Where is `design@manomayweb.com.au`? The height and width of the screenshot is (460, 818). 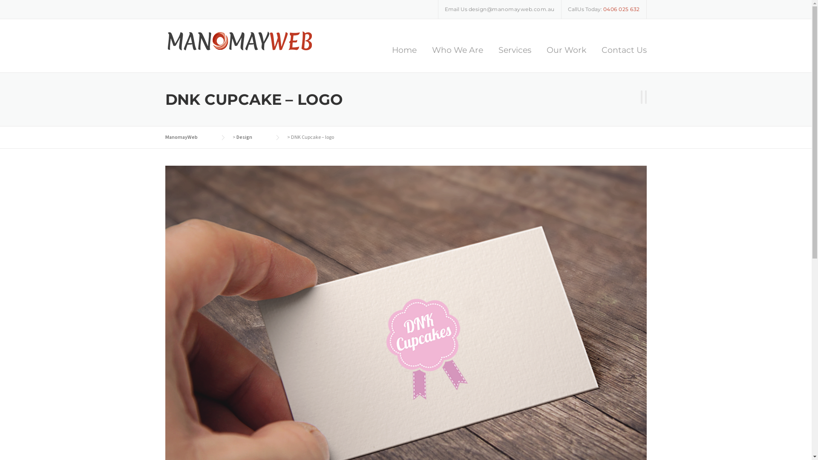 design@manomayweb.com.au is located at coordinates (512, 9).